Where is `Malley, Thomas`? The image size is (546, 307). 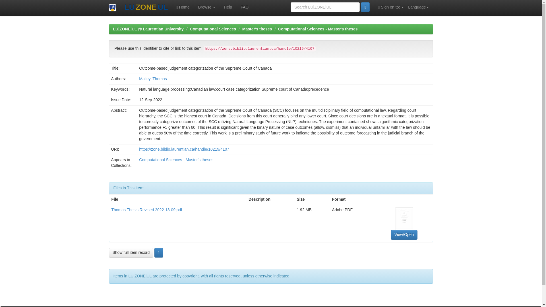
Malley, Thomas is located at coordinates (153, 78).